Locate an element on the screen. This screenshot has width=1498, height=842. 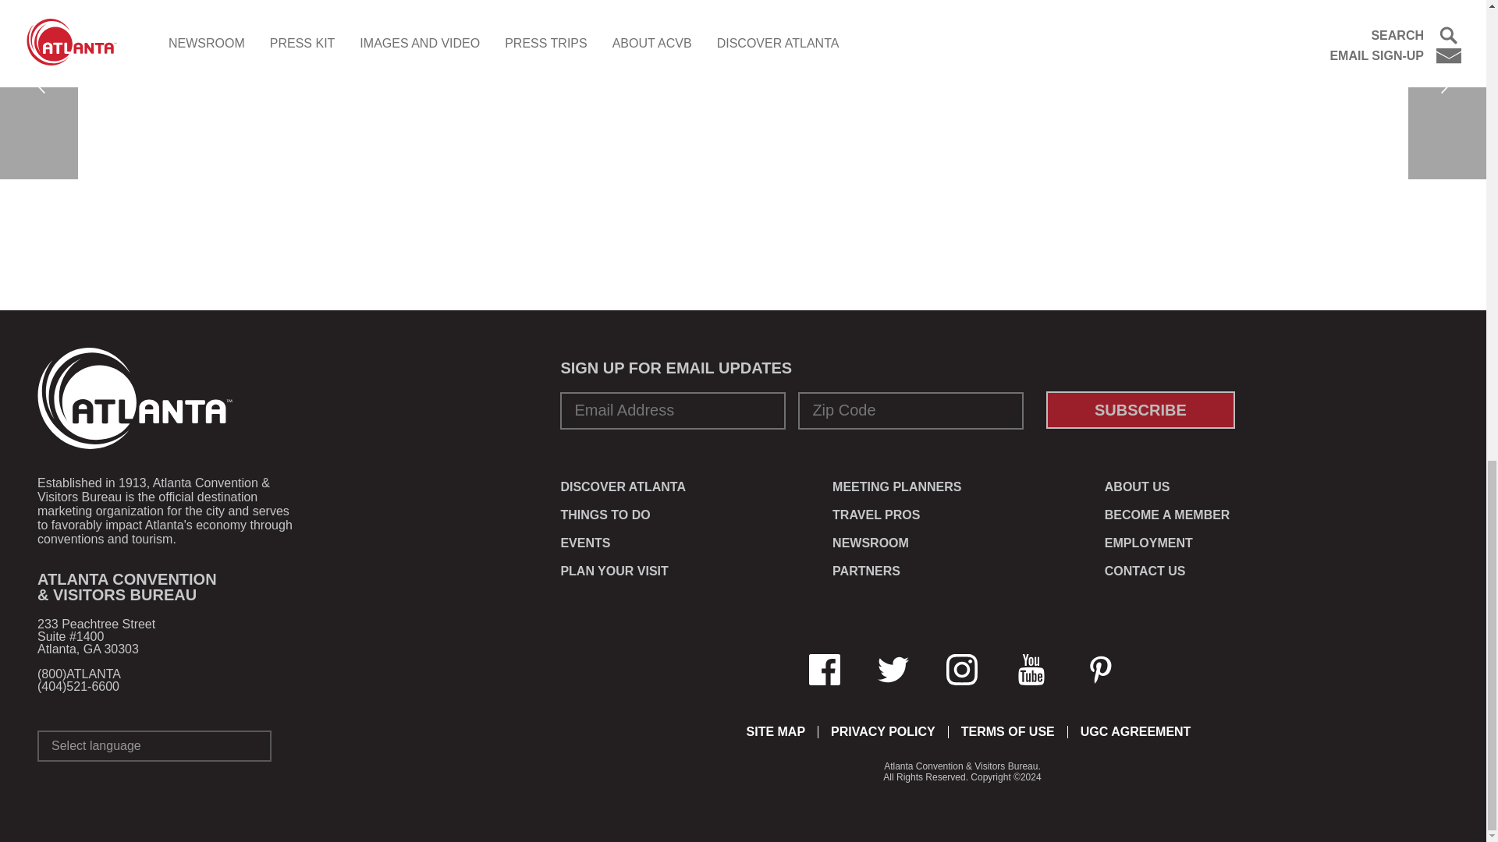
CONTACT US is located at coordinates (1145, 571).